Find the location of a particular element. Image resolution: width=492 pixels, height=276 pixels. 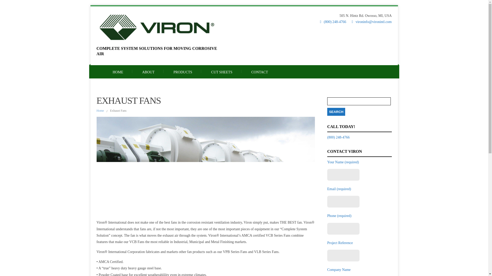

HOME is located at coordinates (117, 72).